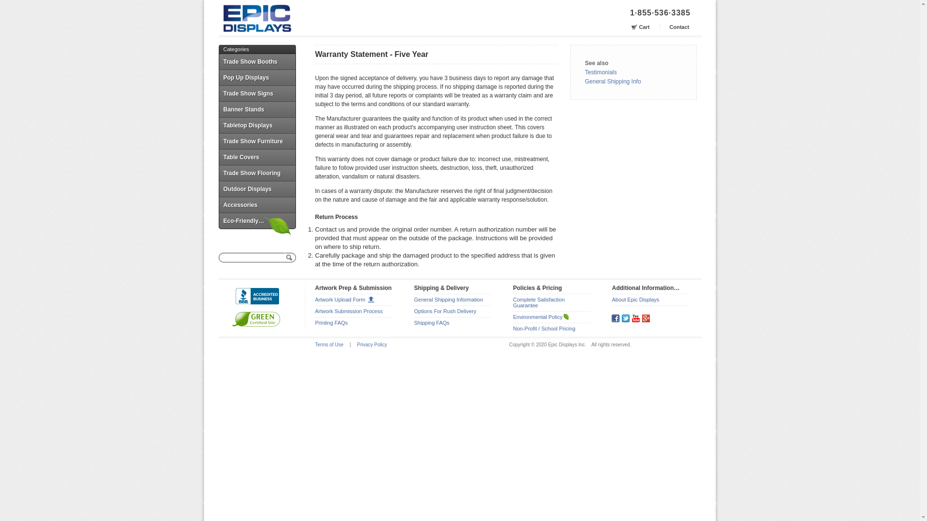 The height and width of the screenshot is (521, 927). Describe the element at coordinates (449, 299) in the screenshot. I see `General Shipping Information` at that location.